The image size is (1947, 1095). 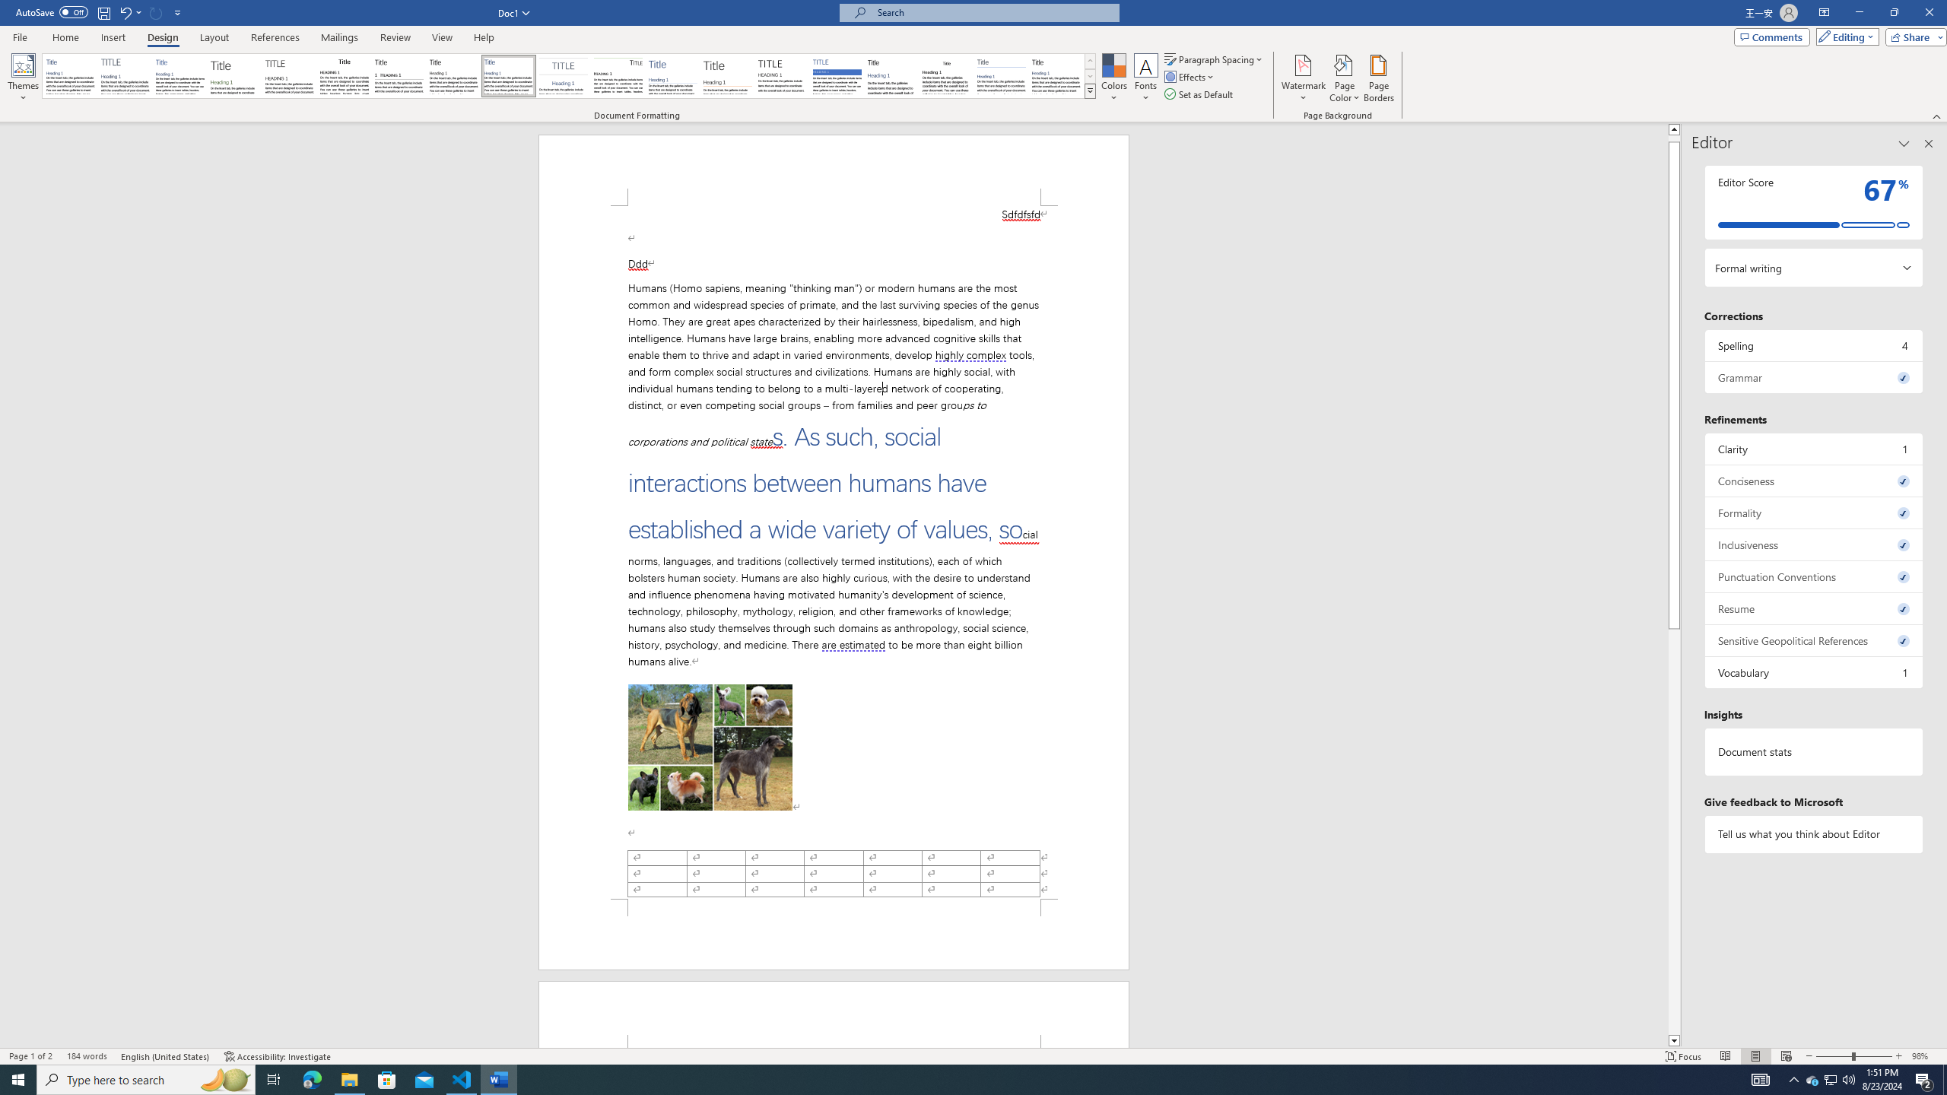 What do you see at coordinates (1815, 345) in the screenshot?
I see `Spelling, 4 issues. Press space or enter to review items.` at bounding box center [1815, 345].